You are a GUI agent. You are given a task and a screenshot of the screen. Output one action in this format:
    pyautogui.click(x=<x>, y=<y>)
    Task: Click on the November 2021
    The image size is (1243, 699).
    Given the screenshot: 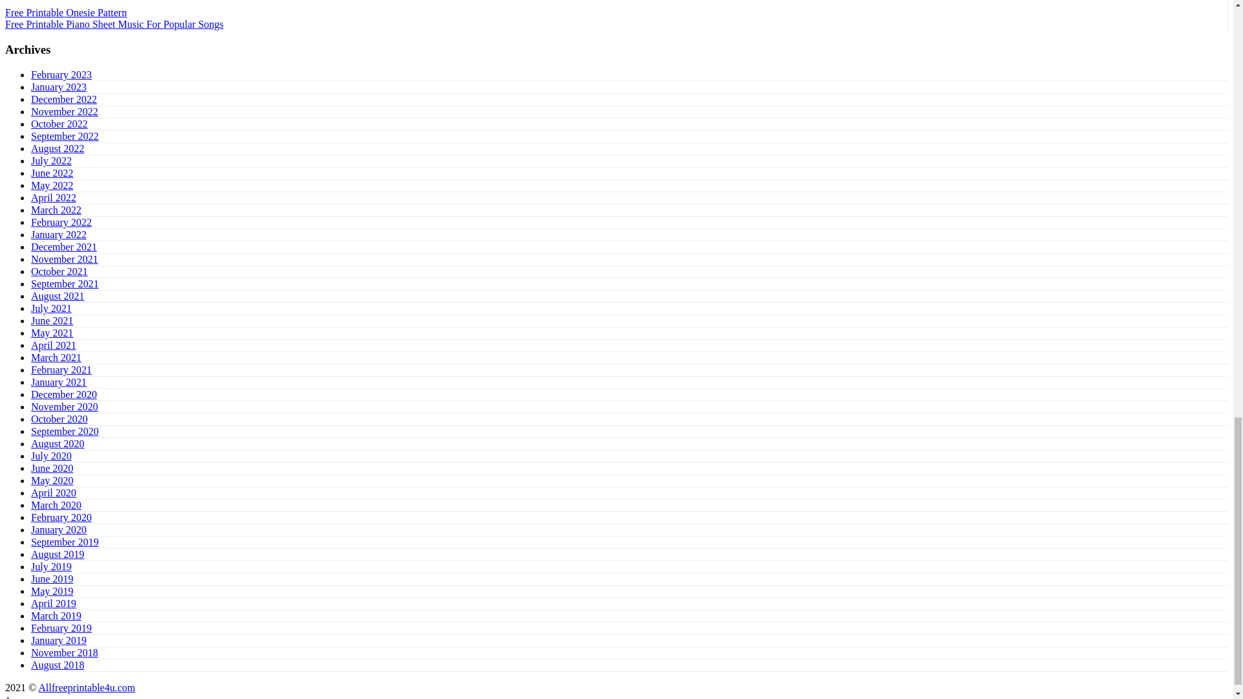 What is the action you would take?
    pyautogui.click(x=65, y=259)
    